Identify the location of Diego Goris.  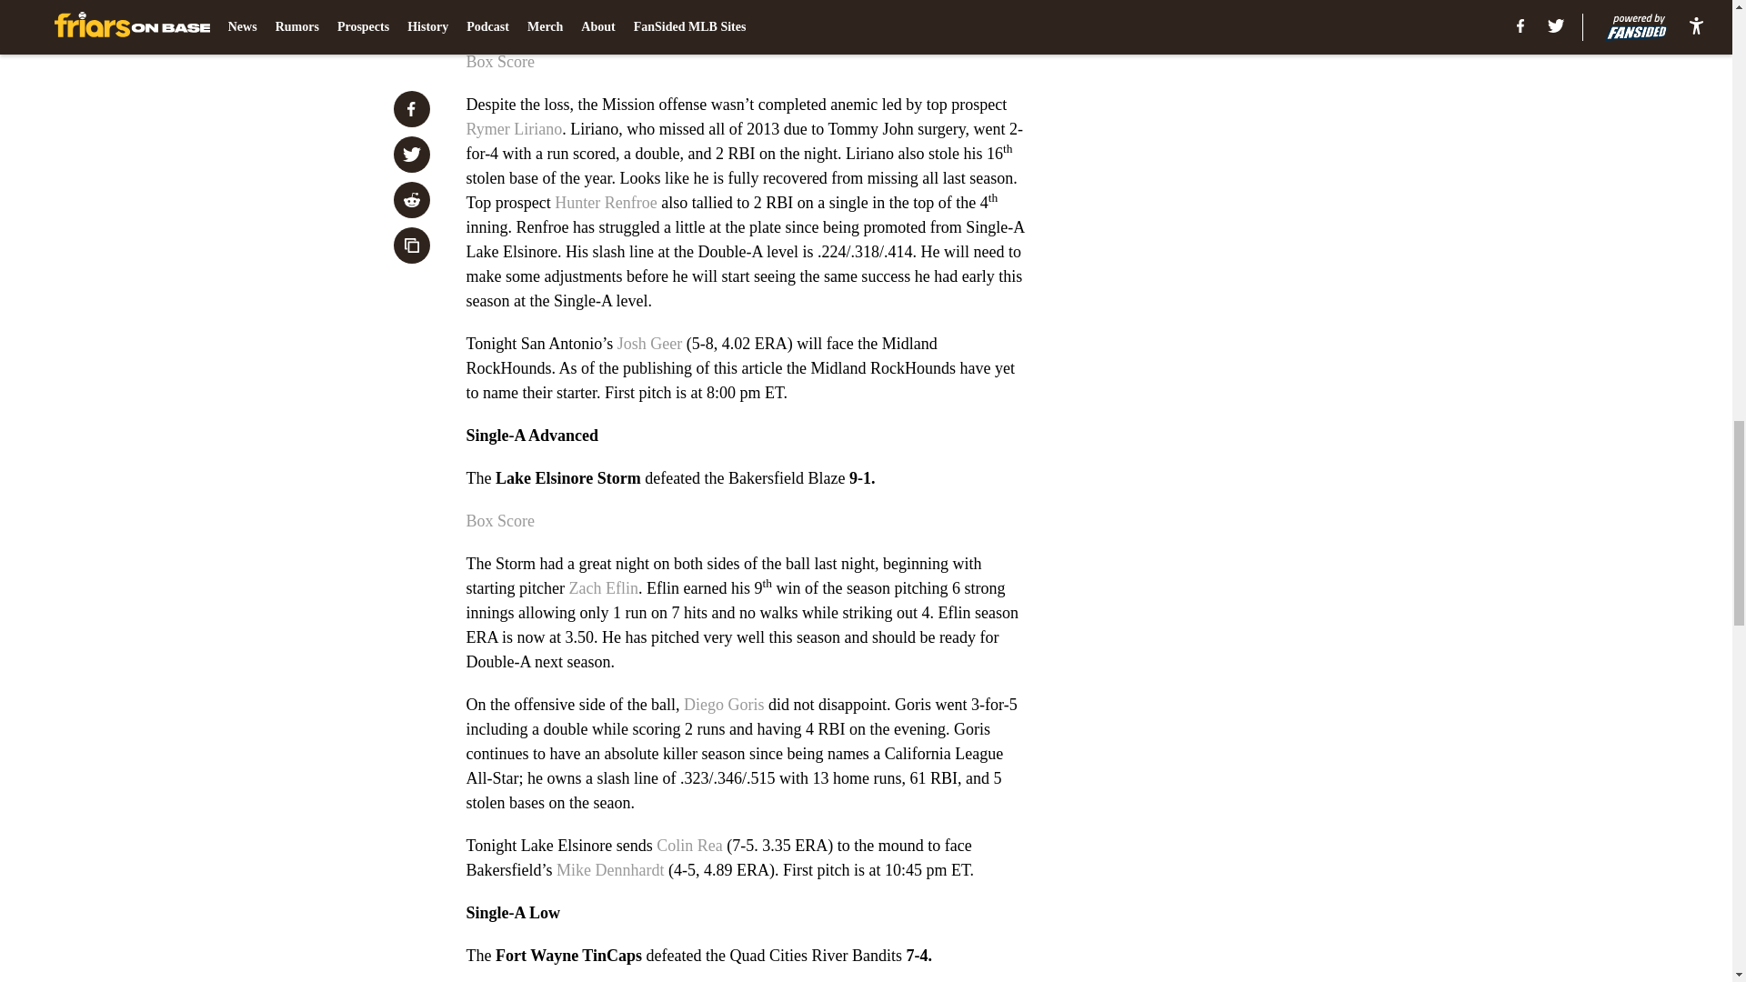
(724, 704).